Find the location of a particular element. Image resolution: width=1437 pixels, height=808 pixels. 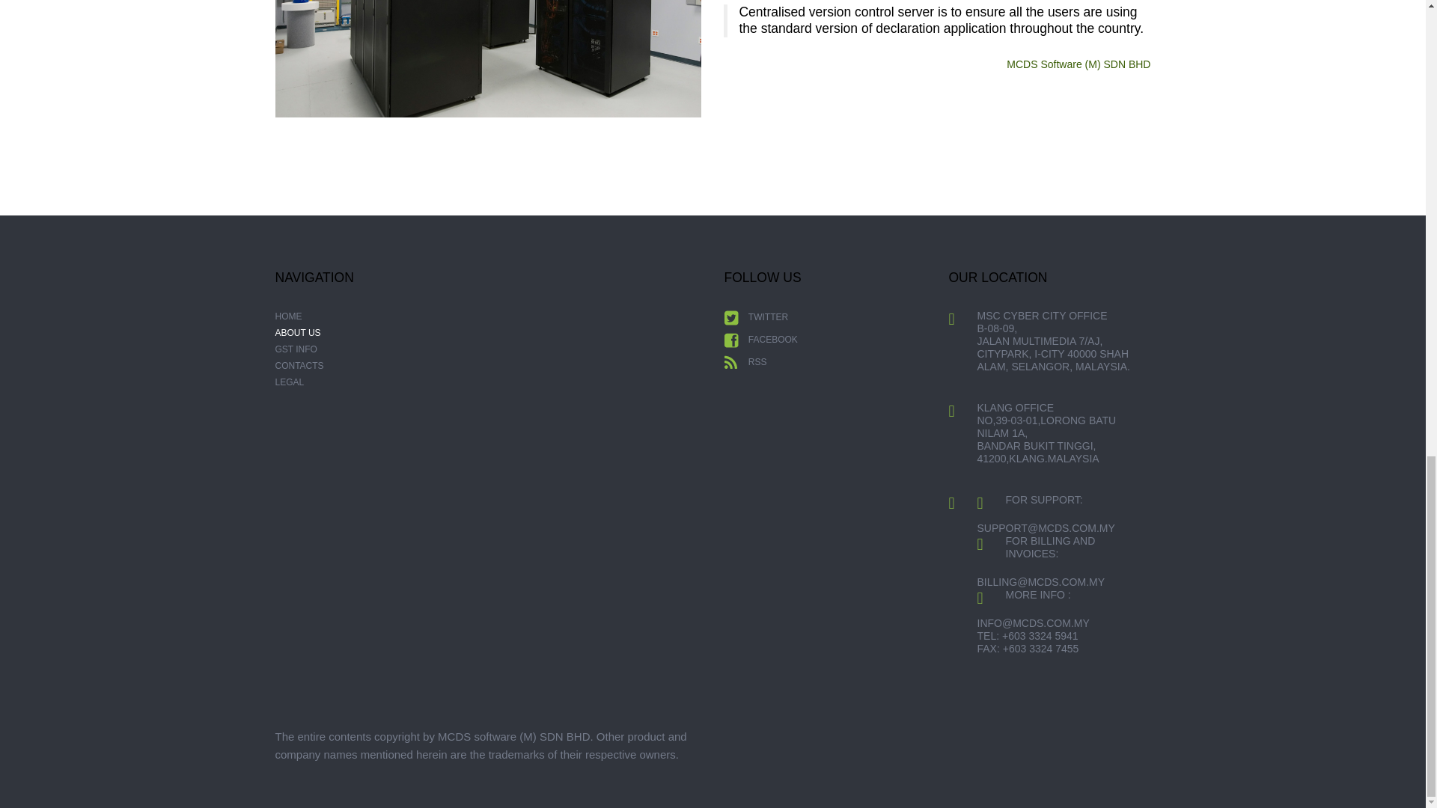

LEGAL is located at coordinates (290, 382).